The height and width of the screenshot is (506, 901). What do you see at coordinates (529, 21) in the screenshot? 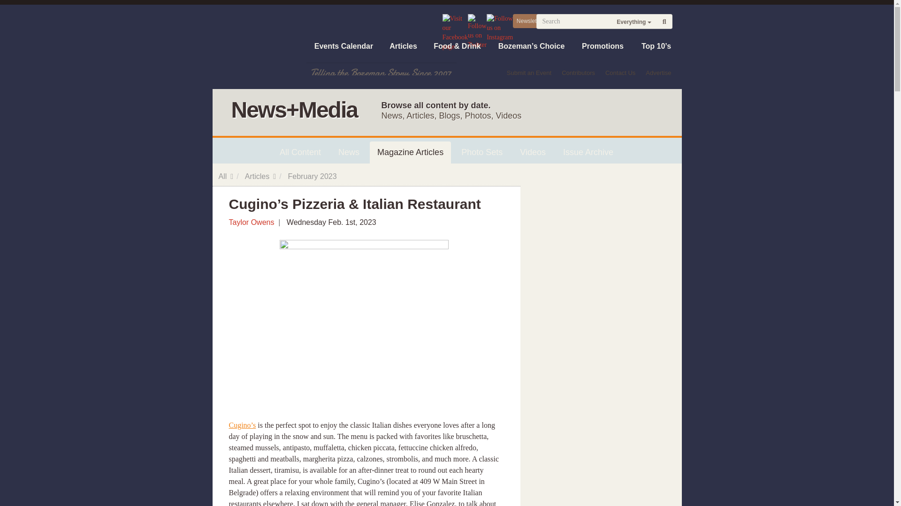
I see `Newsletter` at bounding box center [529, 21].